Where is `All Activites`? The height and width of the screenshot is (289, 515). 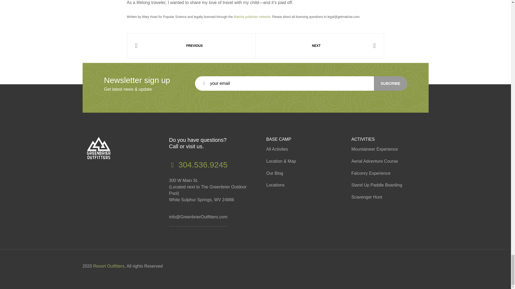 All Activites is located at coordinates (299, 149).